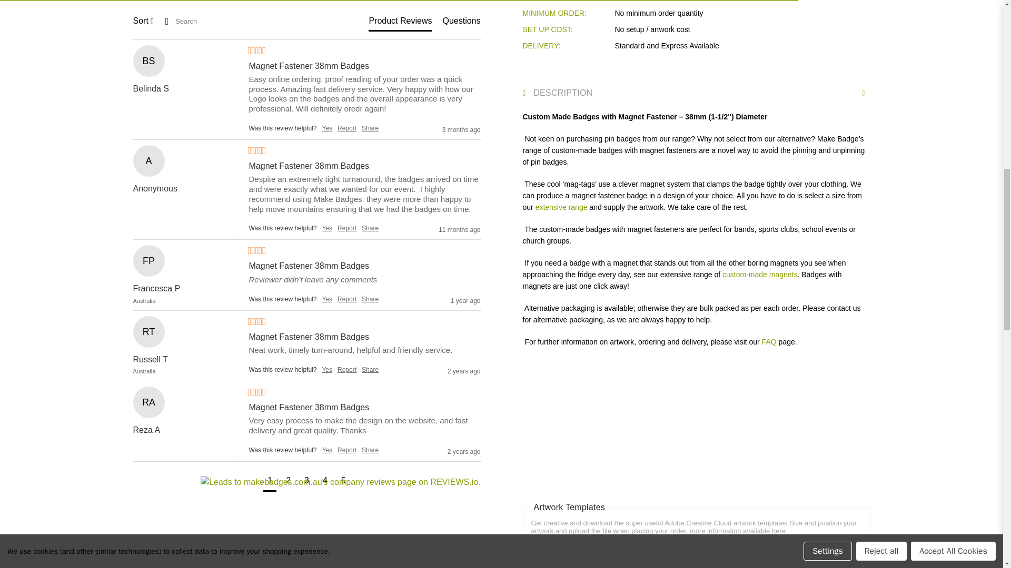 The height and width of the screenshot is (568, 1011). What do you see at coordinates (256, 322) in the screenshot?
I see `5 Stars` at bounding box center [256, 322].